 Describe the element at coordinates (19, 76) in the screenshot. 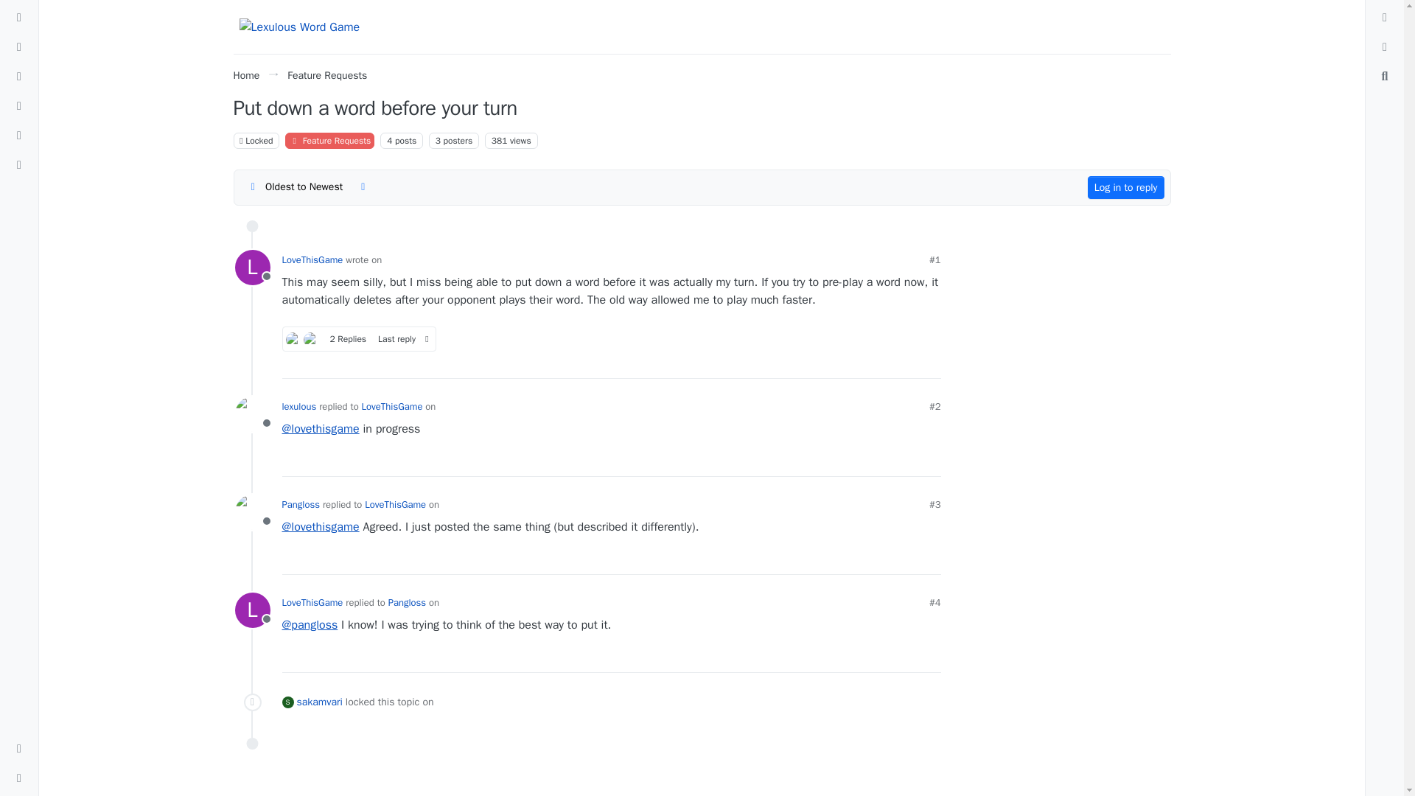

I see `Tags` at that location.